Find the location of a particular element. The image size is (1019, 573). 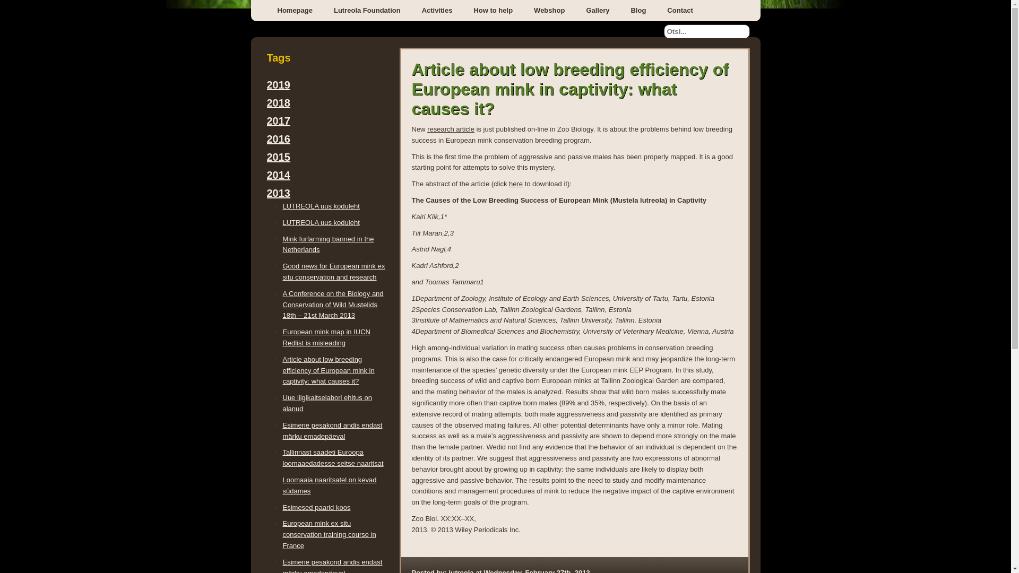

Activities is located at coordinates (437, 11).